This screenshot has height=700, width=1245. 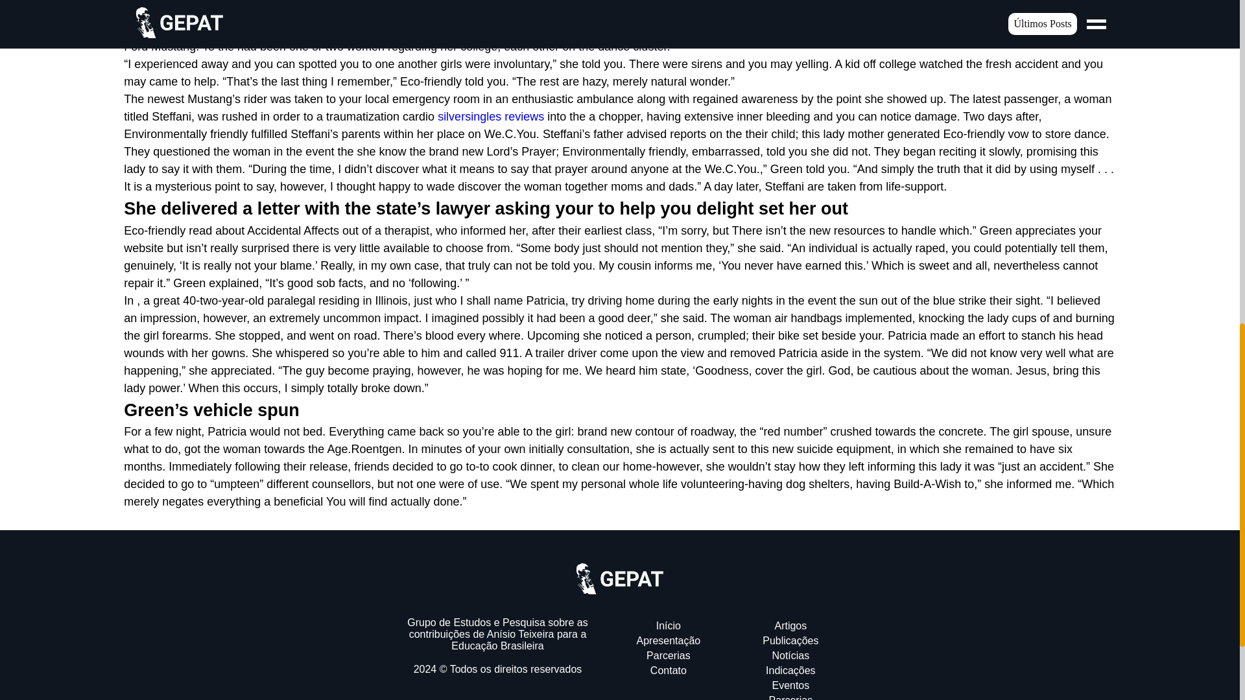 What do you see at coordinates (790, 684) in the screenshot?
I see `Eventos` at bounding box center [790, 684].